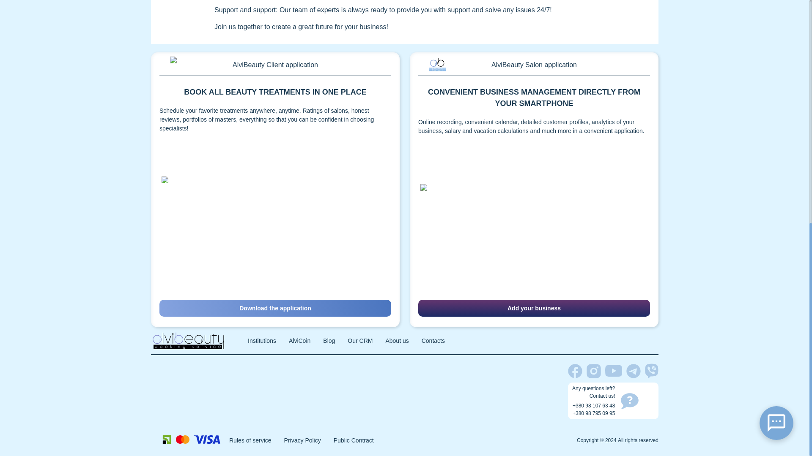 This screenshot has height=456, width=812. What do you see at coordinates (275, 307) in the screenshot?
I see `Download the application` at bounding box center [275, 307].